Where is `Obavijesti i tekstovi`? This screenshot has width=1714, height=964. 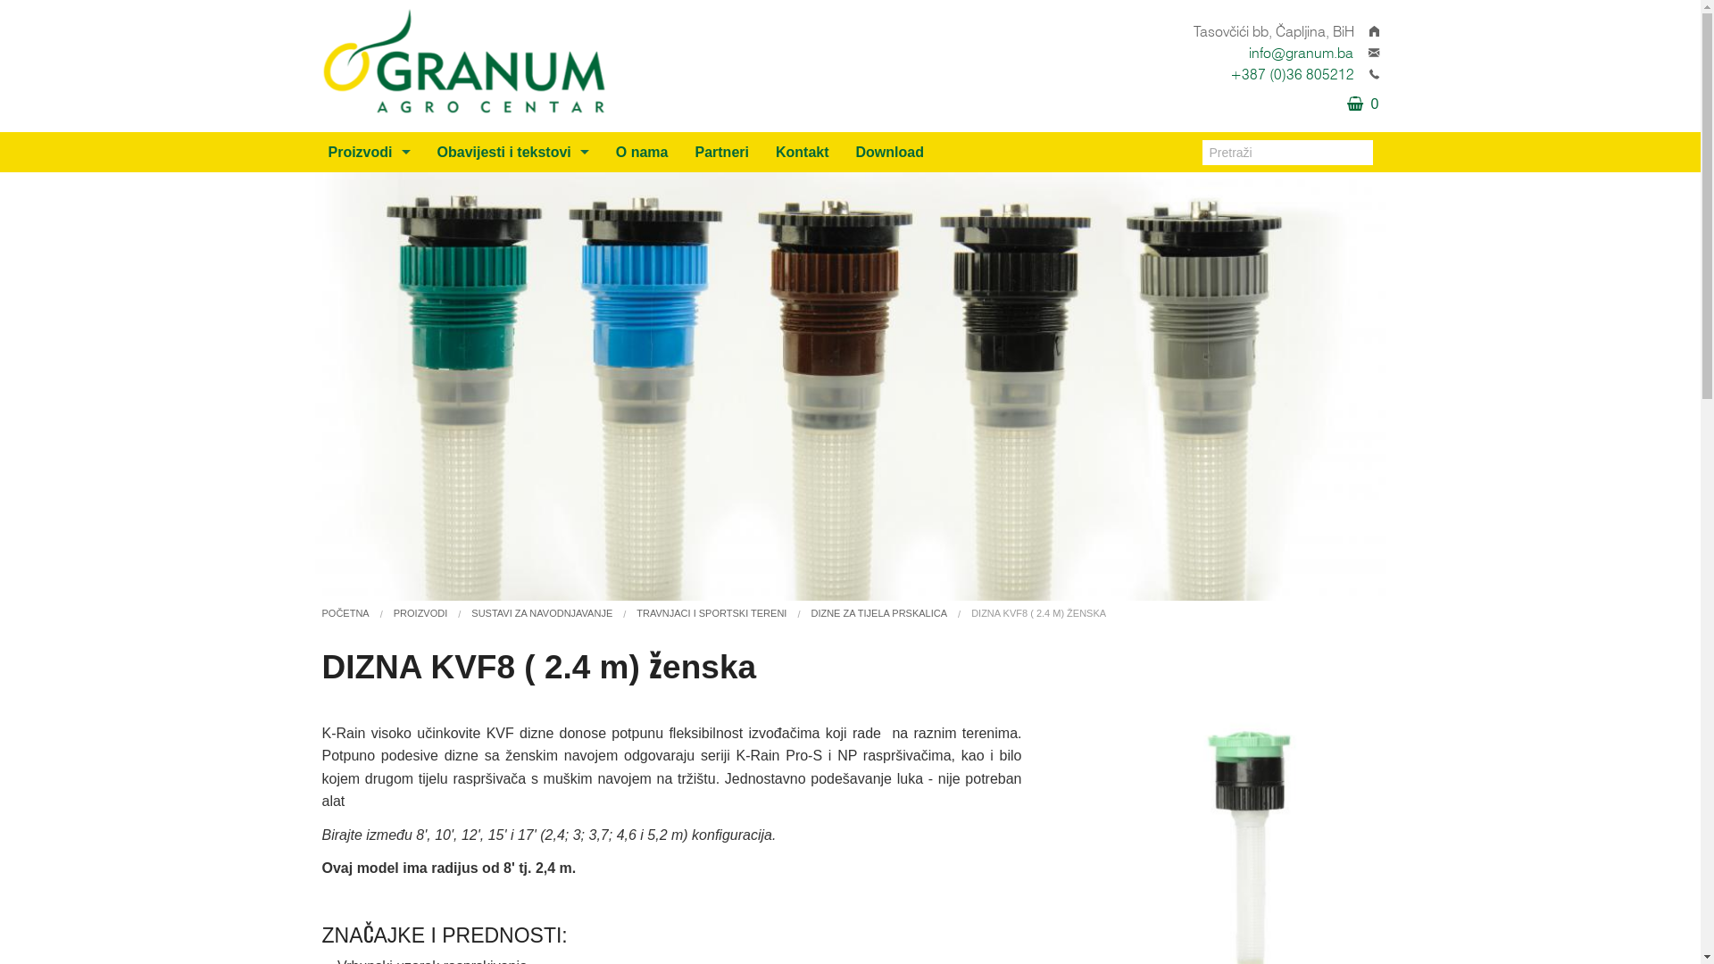 Obavijesti i tekstovi is located at coordinates (513, 152).